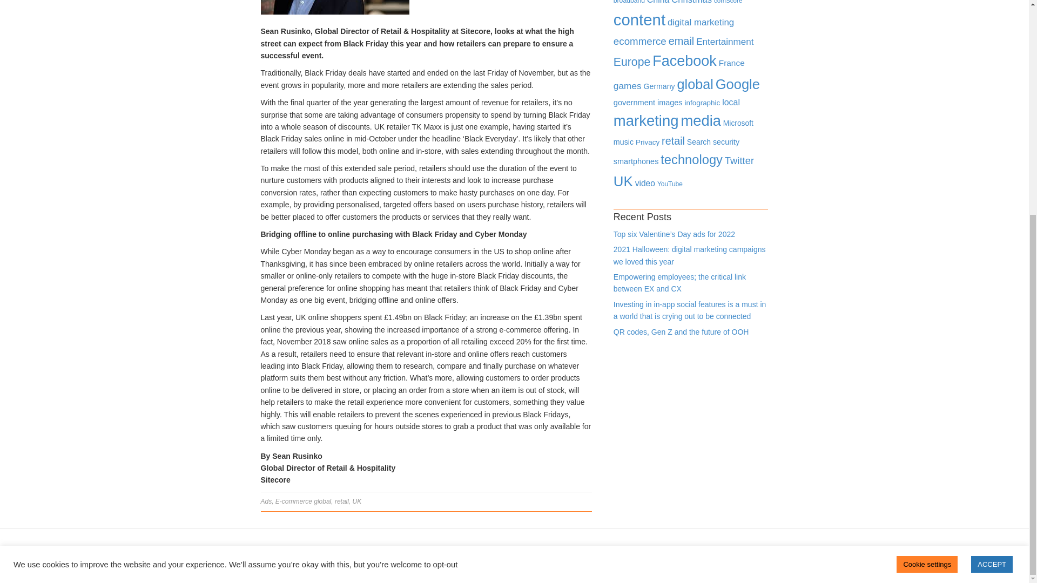  Describe the element at coordinates (357, 501) in the screenshot. I see `UK` at that location.